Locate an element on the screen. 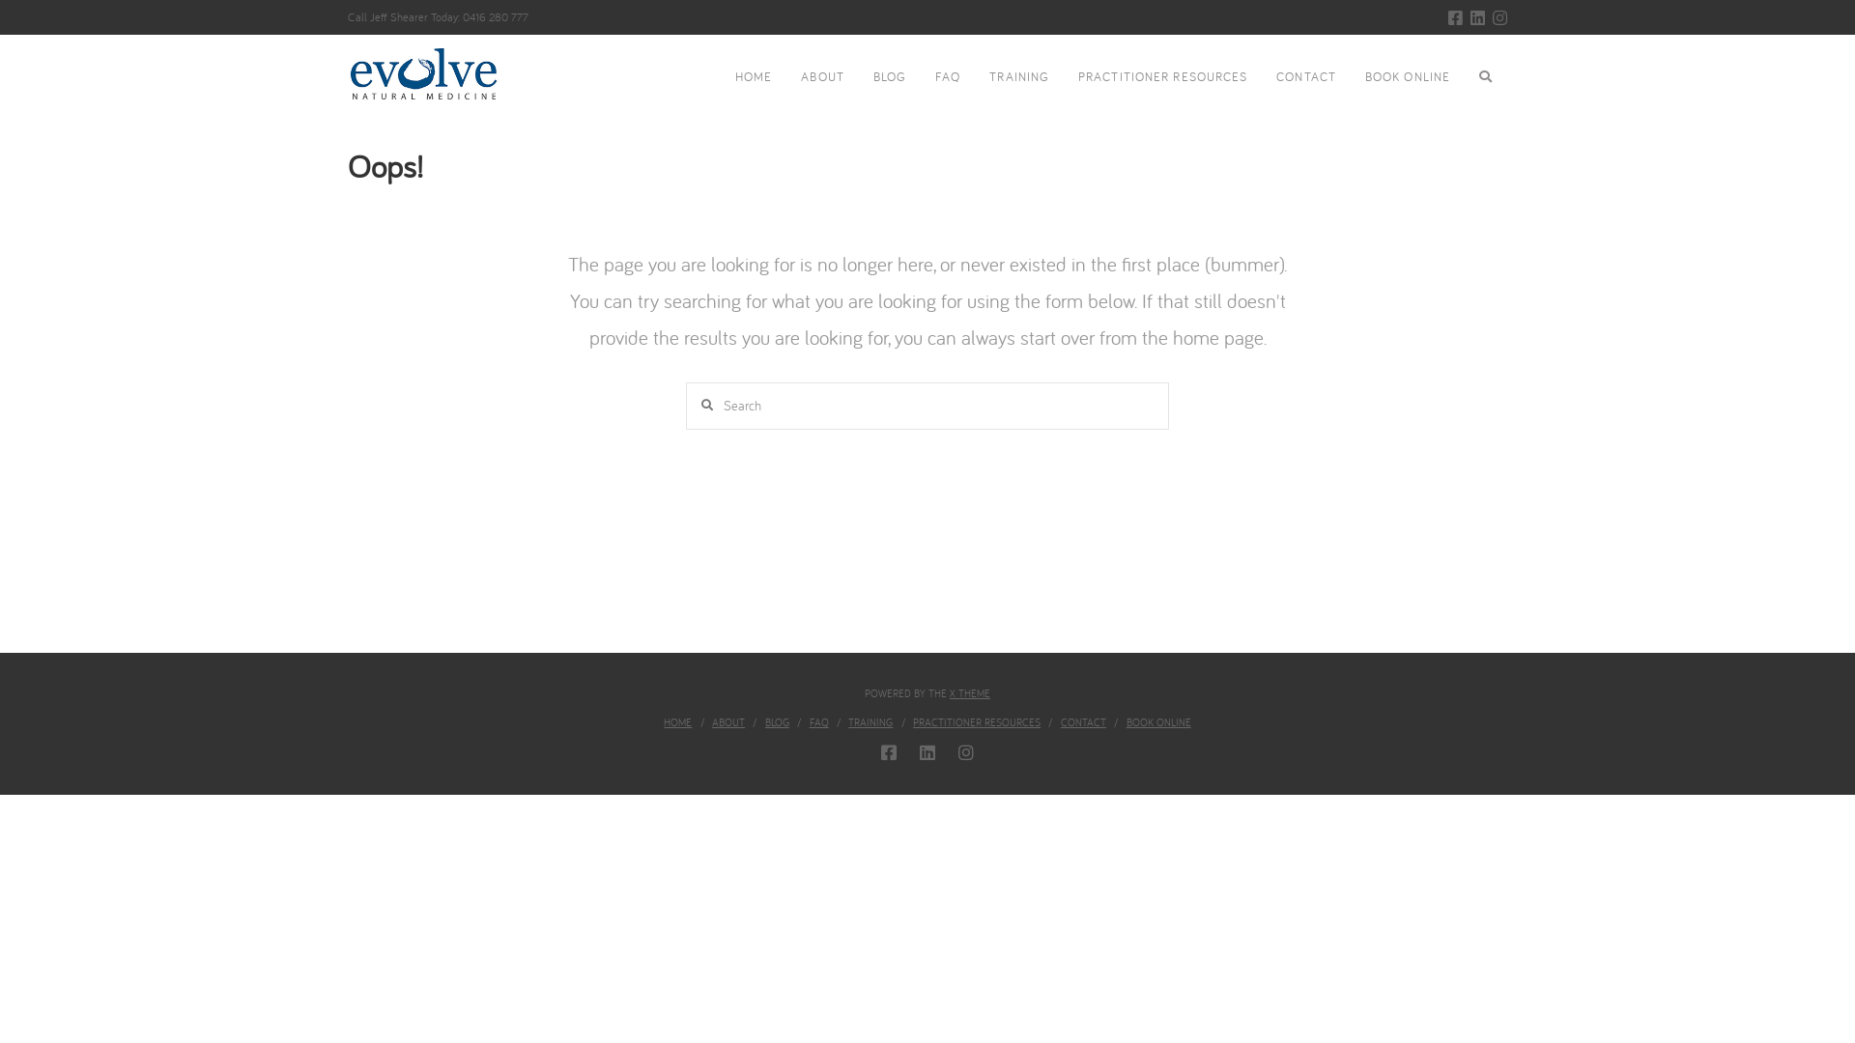  PRACTITIONER RESOURCES is located at coordinates (1163, 78).